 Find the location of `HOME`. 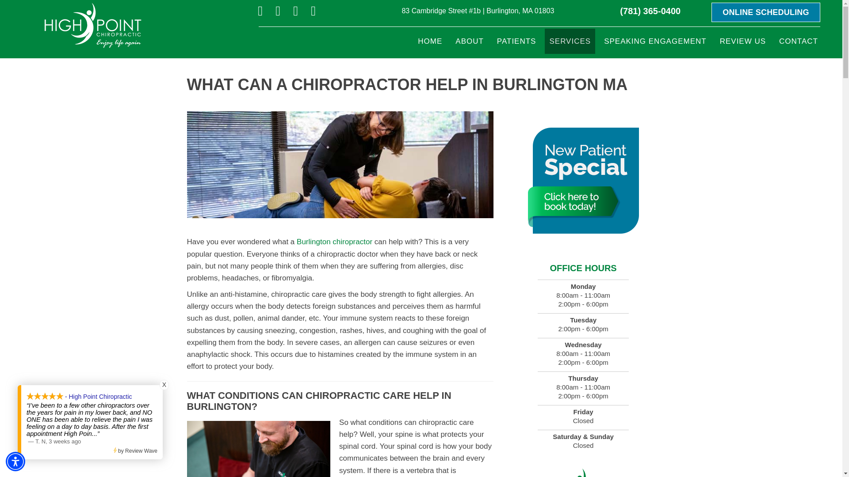

HOME is located at coordinates (430, 41).